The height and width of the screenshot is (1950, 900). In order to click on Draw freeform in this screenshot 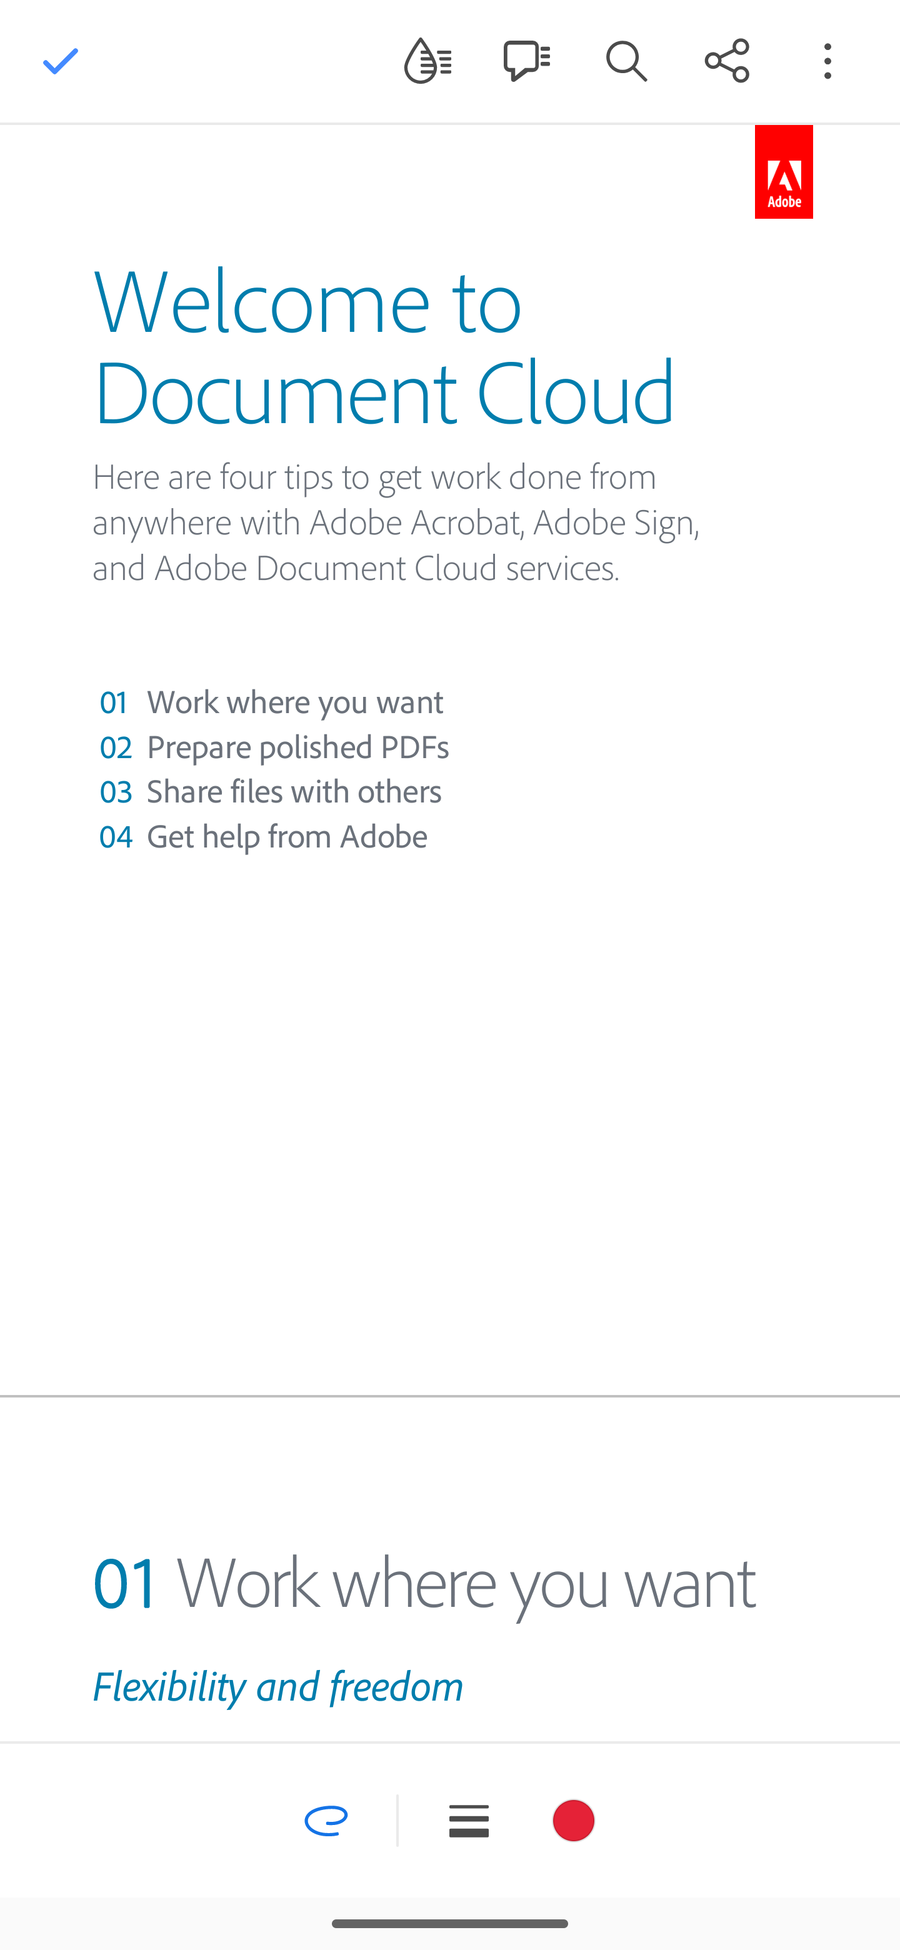, I will do `click(326, 1821)`.